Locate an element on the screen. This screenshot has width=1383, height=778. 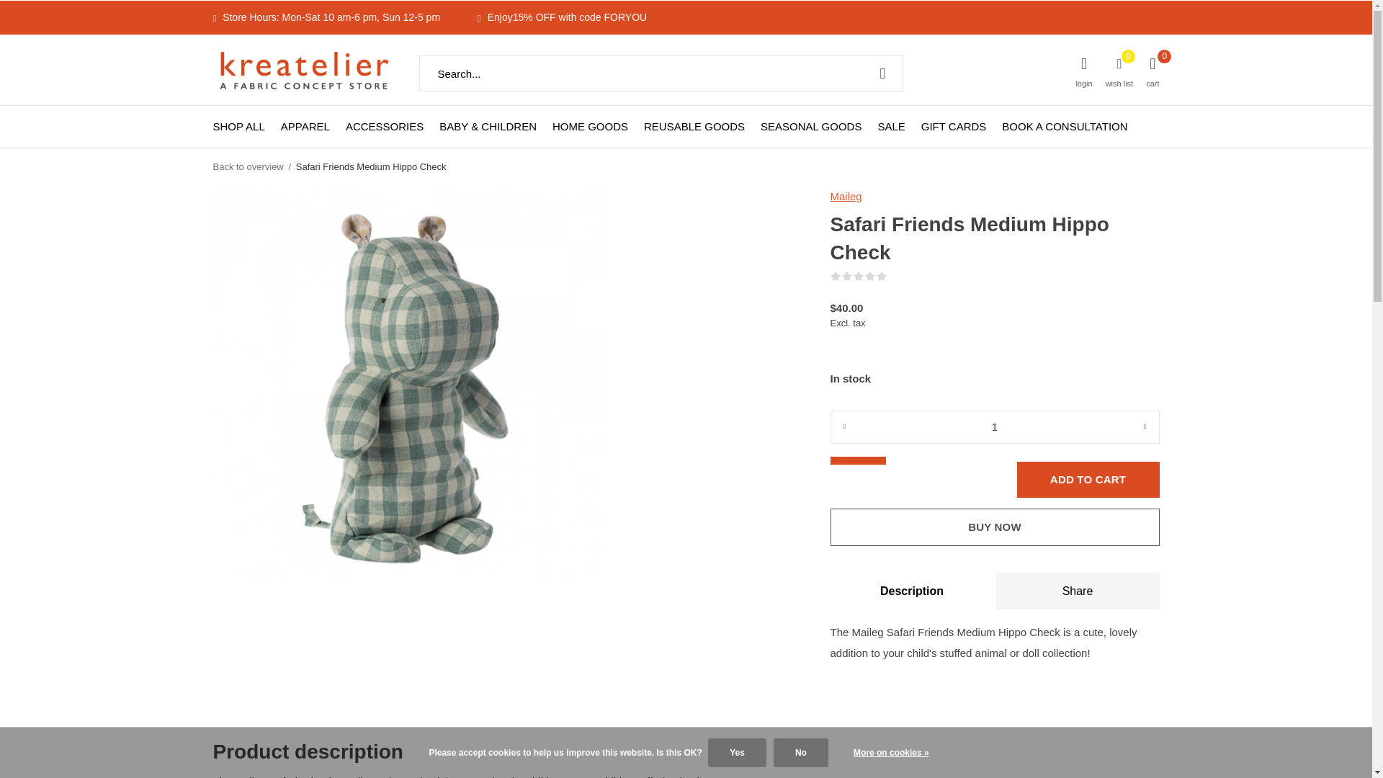
Yes is located at coordinates (737, 752).